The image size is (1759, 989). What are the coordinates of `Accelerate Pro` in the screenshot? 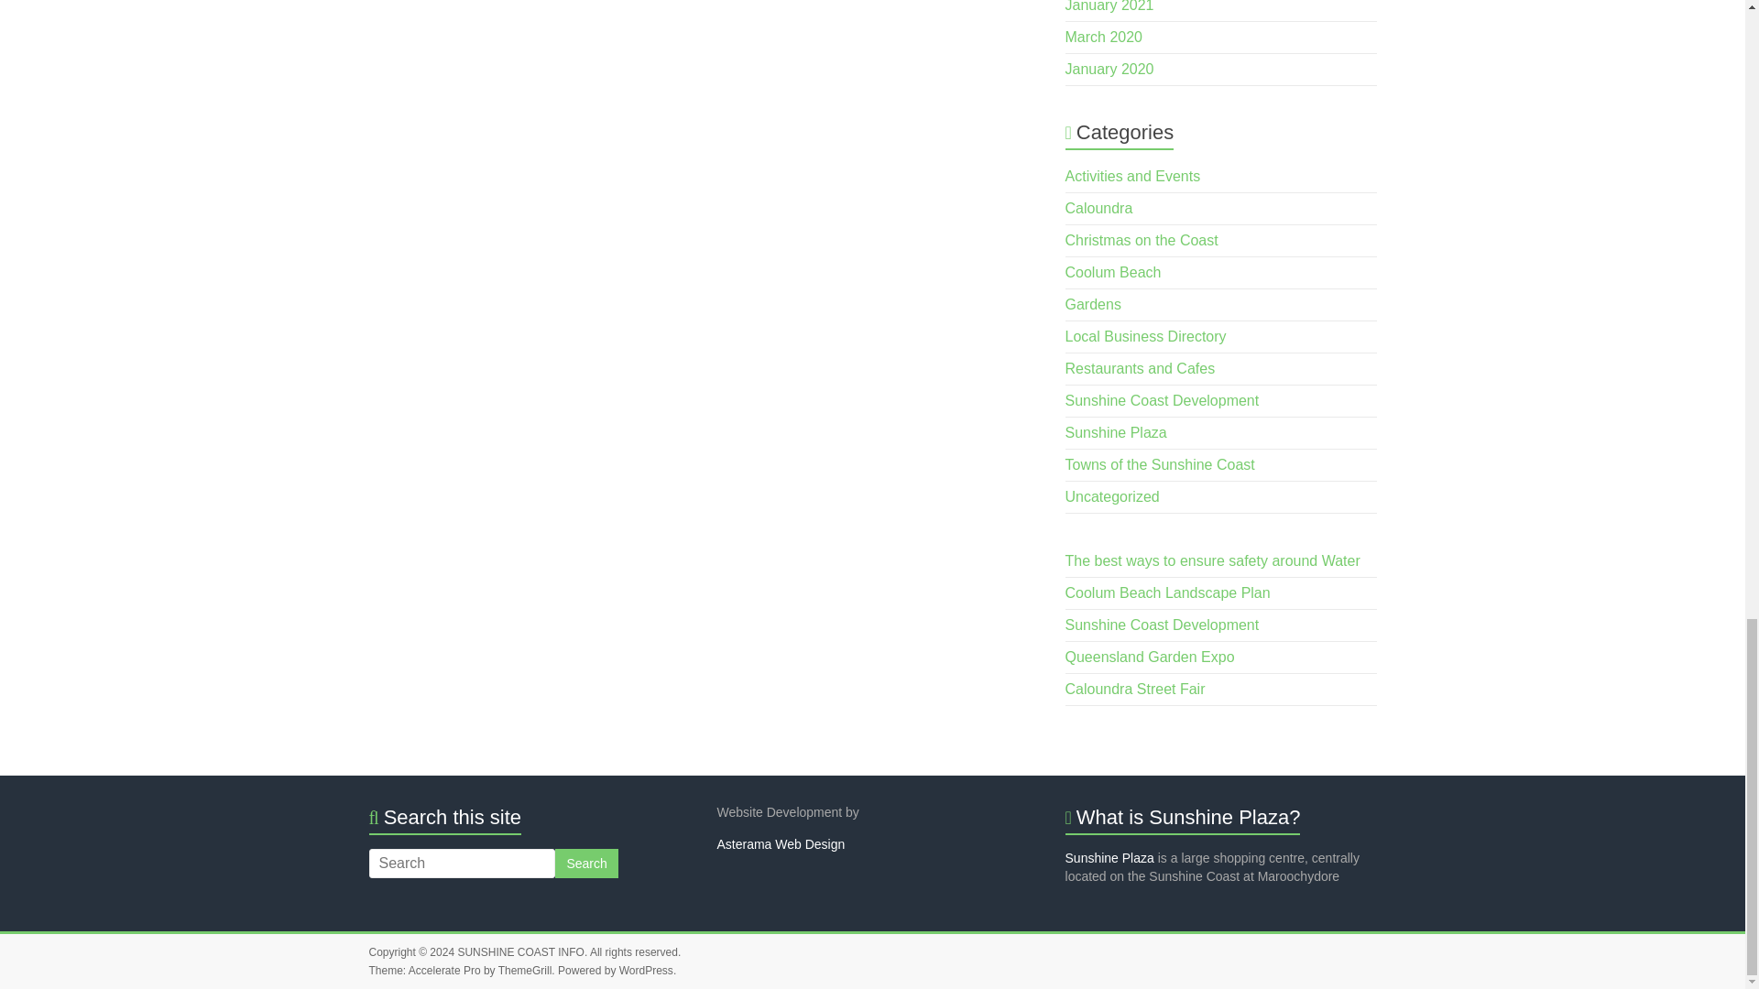 It's located at (443, 971).